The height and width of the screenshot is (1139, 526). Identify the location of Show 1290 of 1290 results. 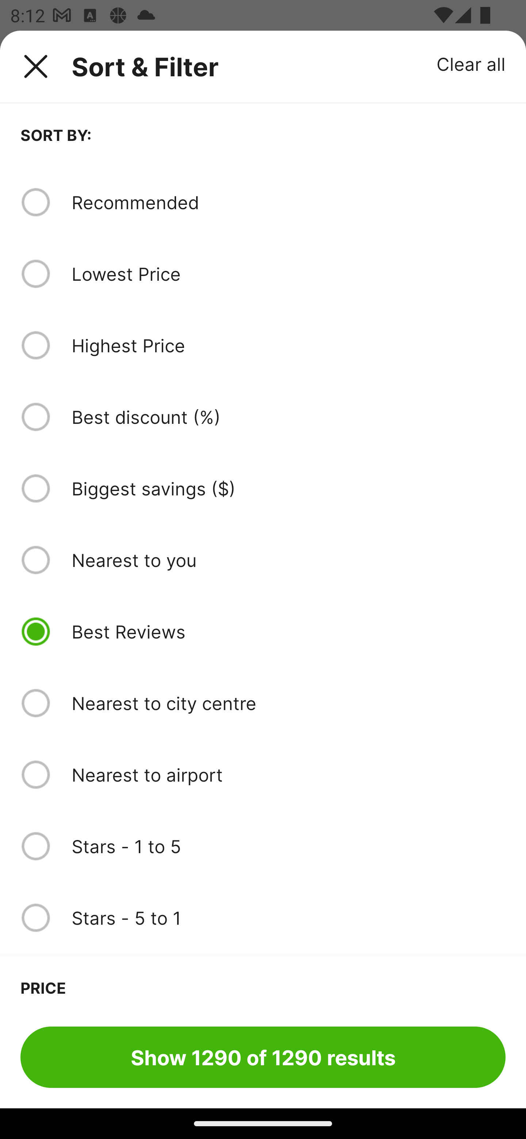
(263, 1057).